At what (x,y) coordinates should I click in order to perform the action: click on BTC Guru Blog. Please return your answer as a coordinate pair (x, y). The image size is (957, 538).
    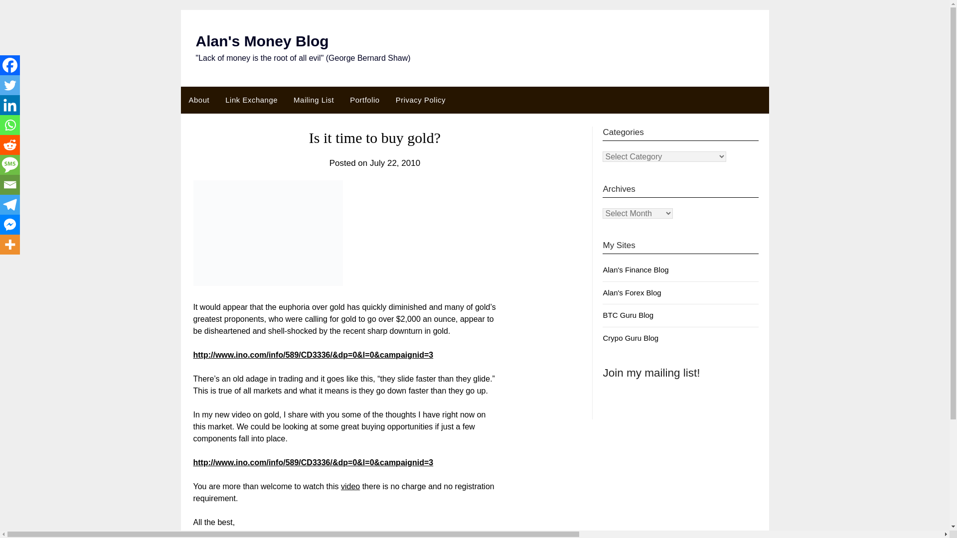
    Looking at the image, I should click on (628, 315).